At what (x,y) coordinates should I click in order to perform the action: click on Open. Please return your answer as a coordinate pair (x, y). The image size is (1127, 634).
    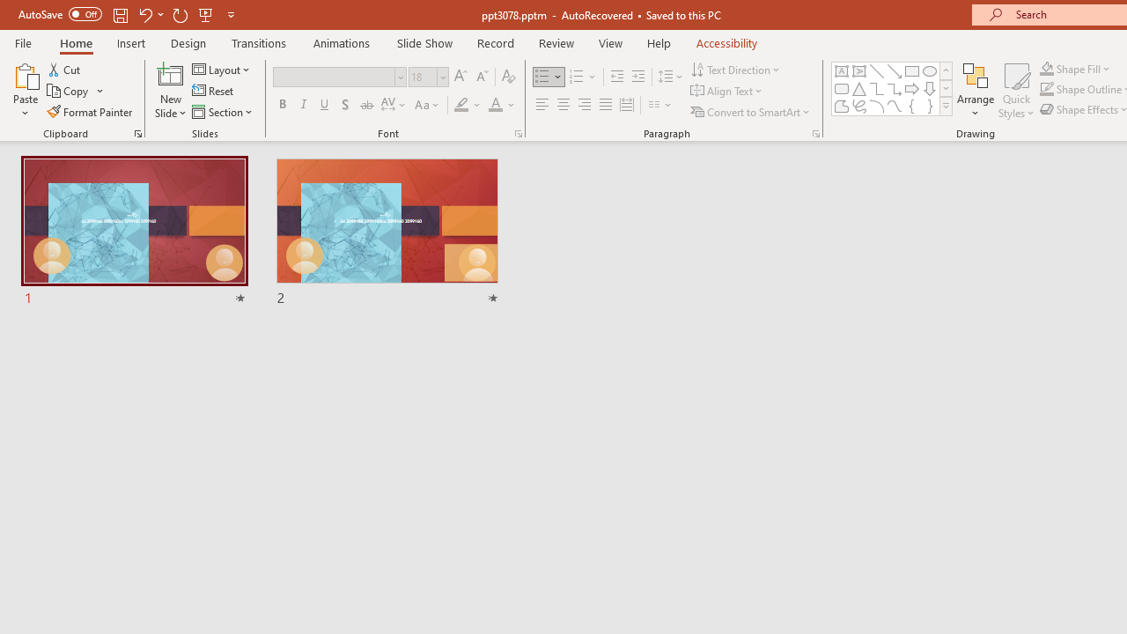
    Looking at the image, I should click on (442, 77).